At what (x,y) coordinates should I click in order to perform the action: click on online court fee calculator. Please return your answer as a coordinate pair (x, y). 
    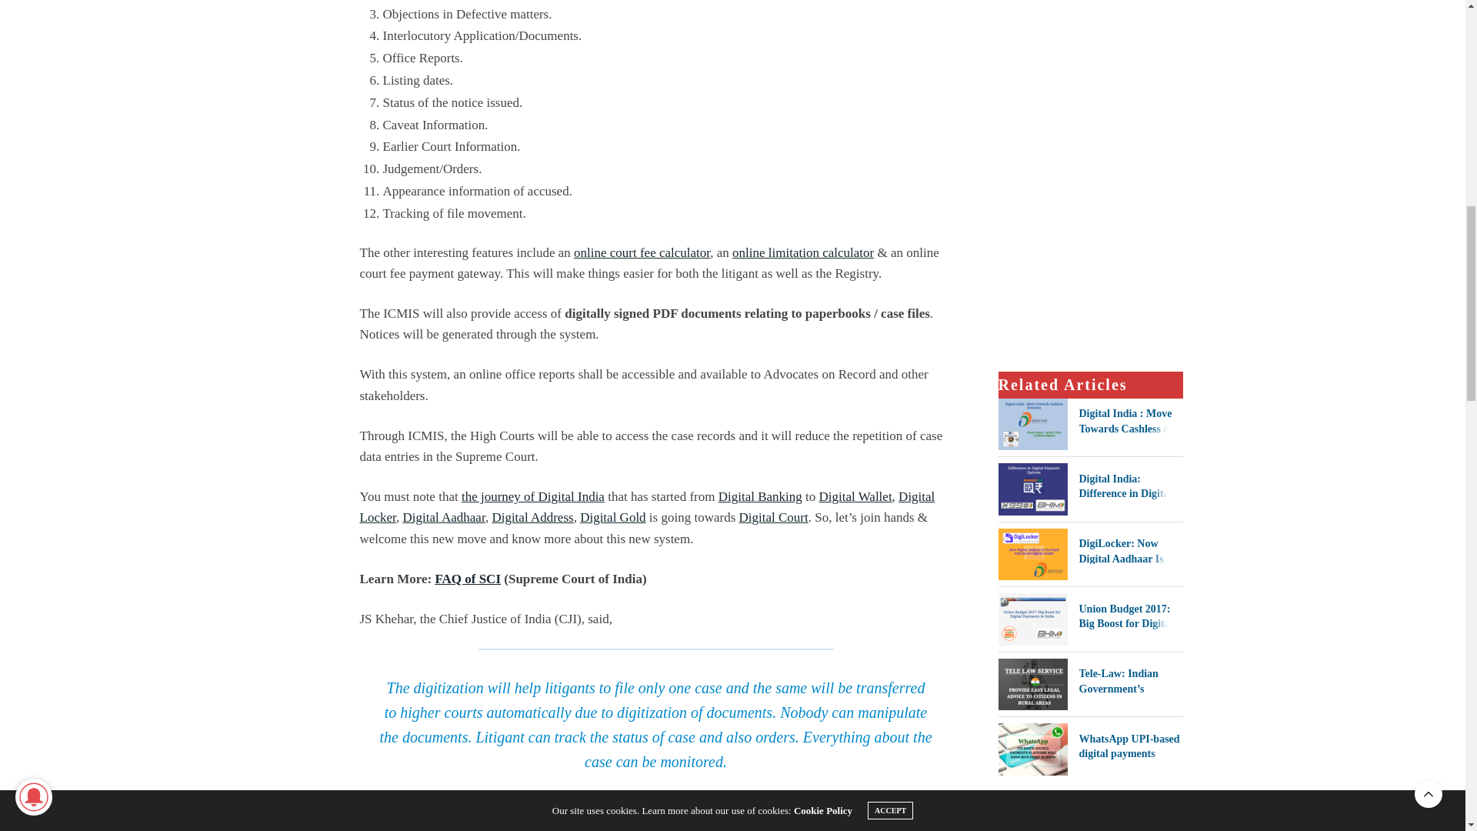
    Looking at the image, I should click on (642, 252).